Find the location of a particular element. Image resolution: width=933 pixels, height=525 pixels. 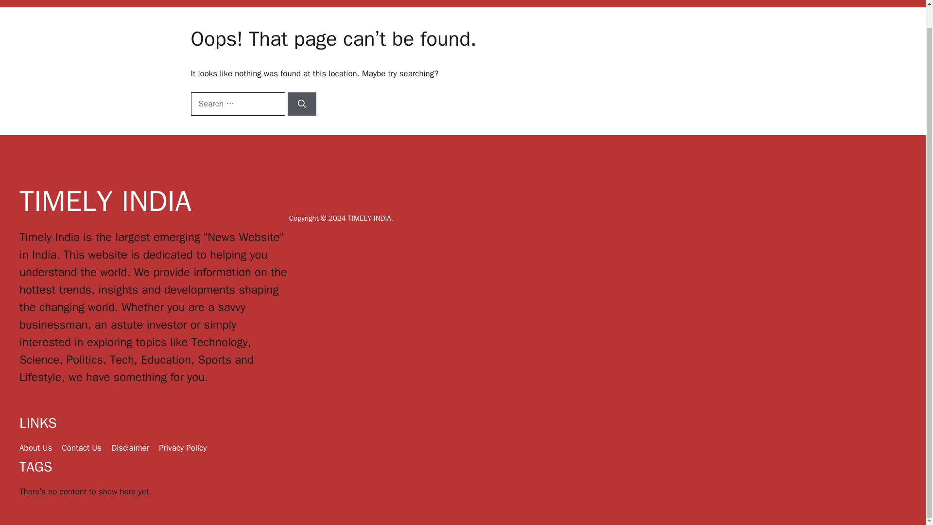

Search for: is located at coordinates (237, 104).